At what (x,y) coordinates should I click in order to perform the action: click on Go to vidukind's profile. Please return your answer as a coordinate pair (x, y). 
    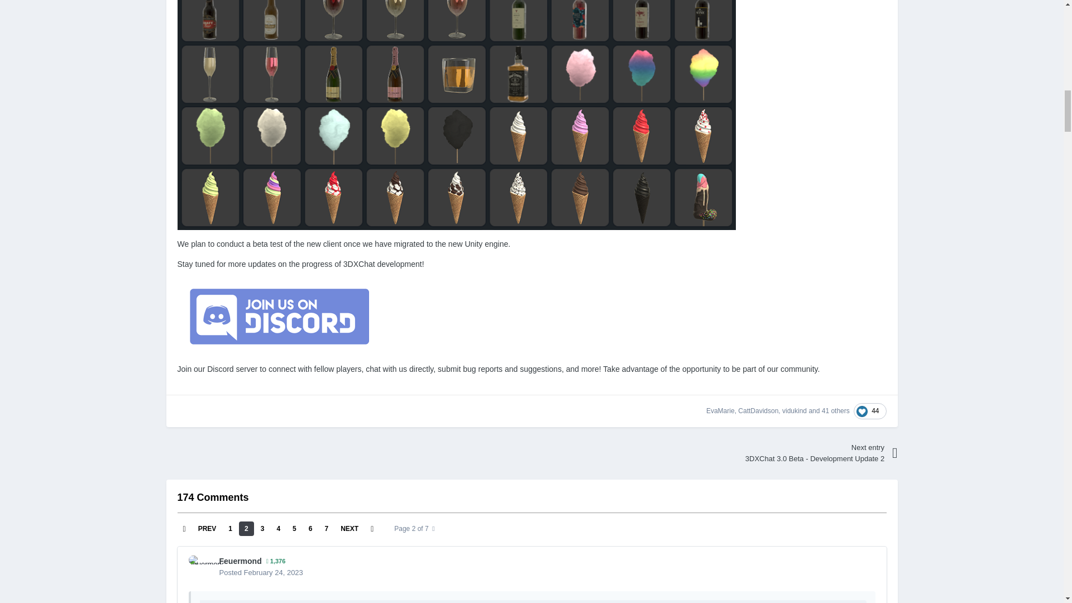
    Looking at the image, I should click on (795, 411).